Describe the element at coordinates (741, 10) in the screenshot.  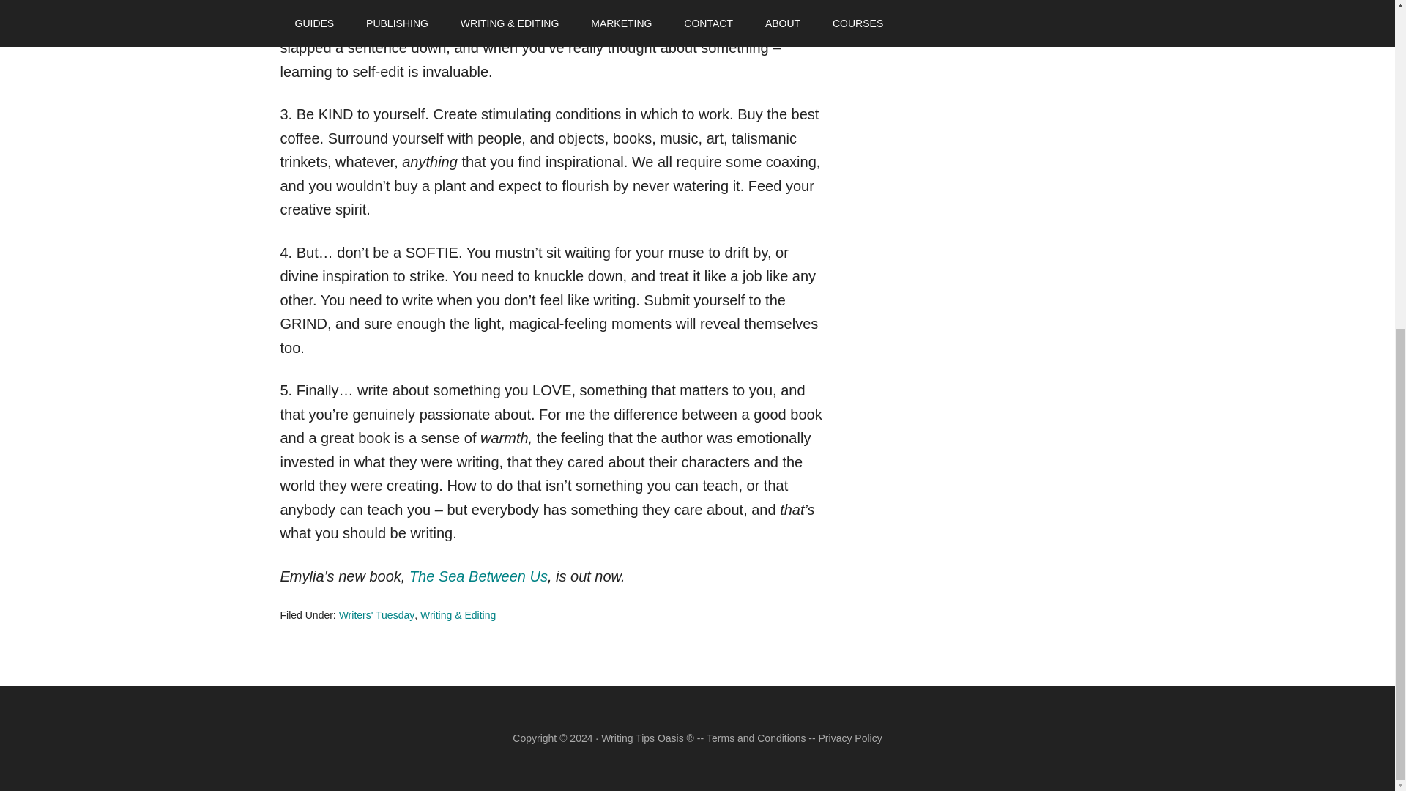
I see `Emylia Hall` at that location.